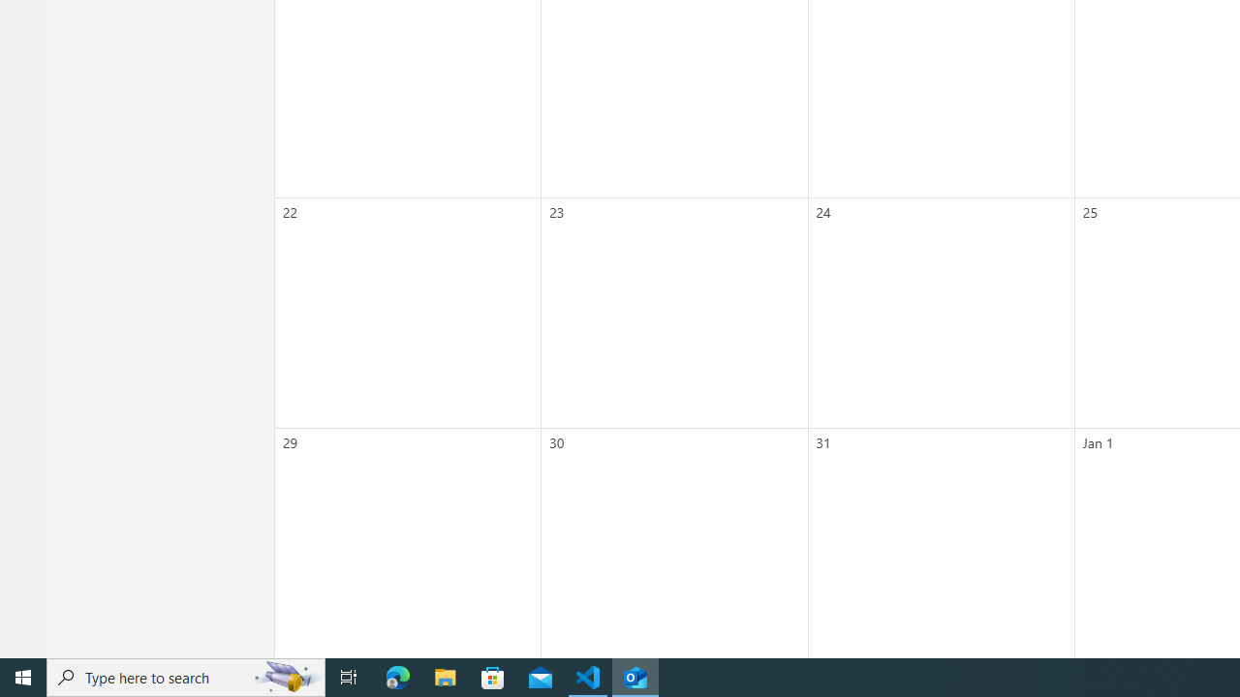 Image resolution: width=1240 pixels, height=697 pixels. I want to click on Task View, so click(349, 678).